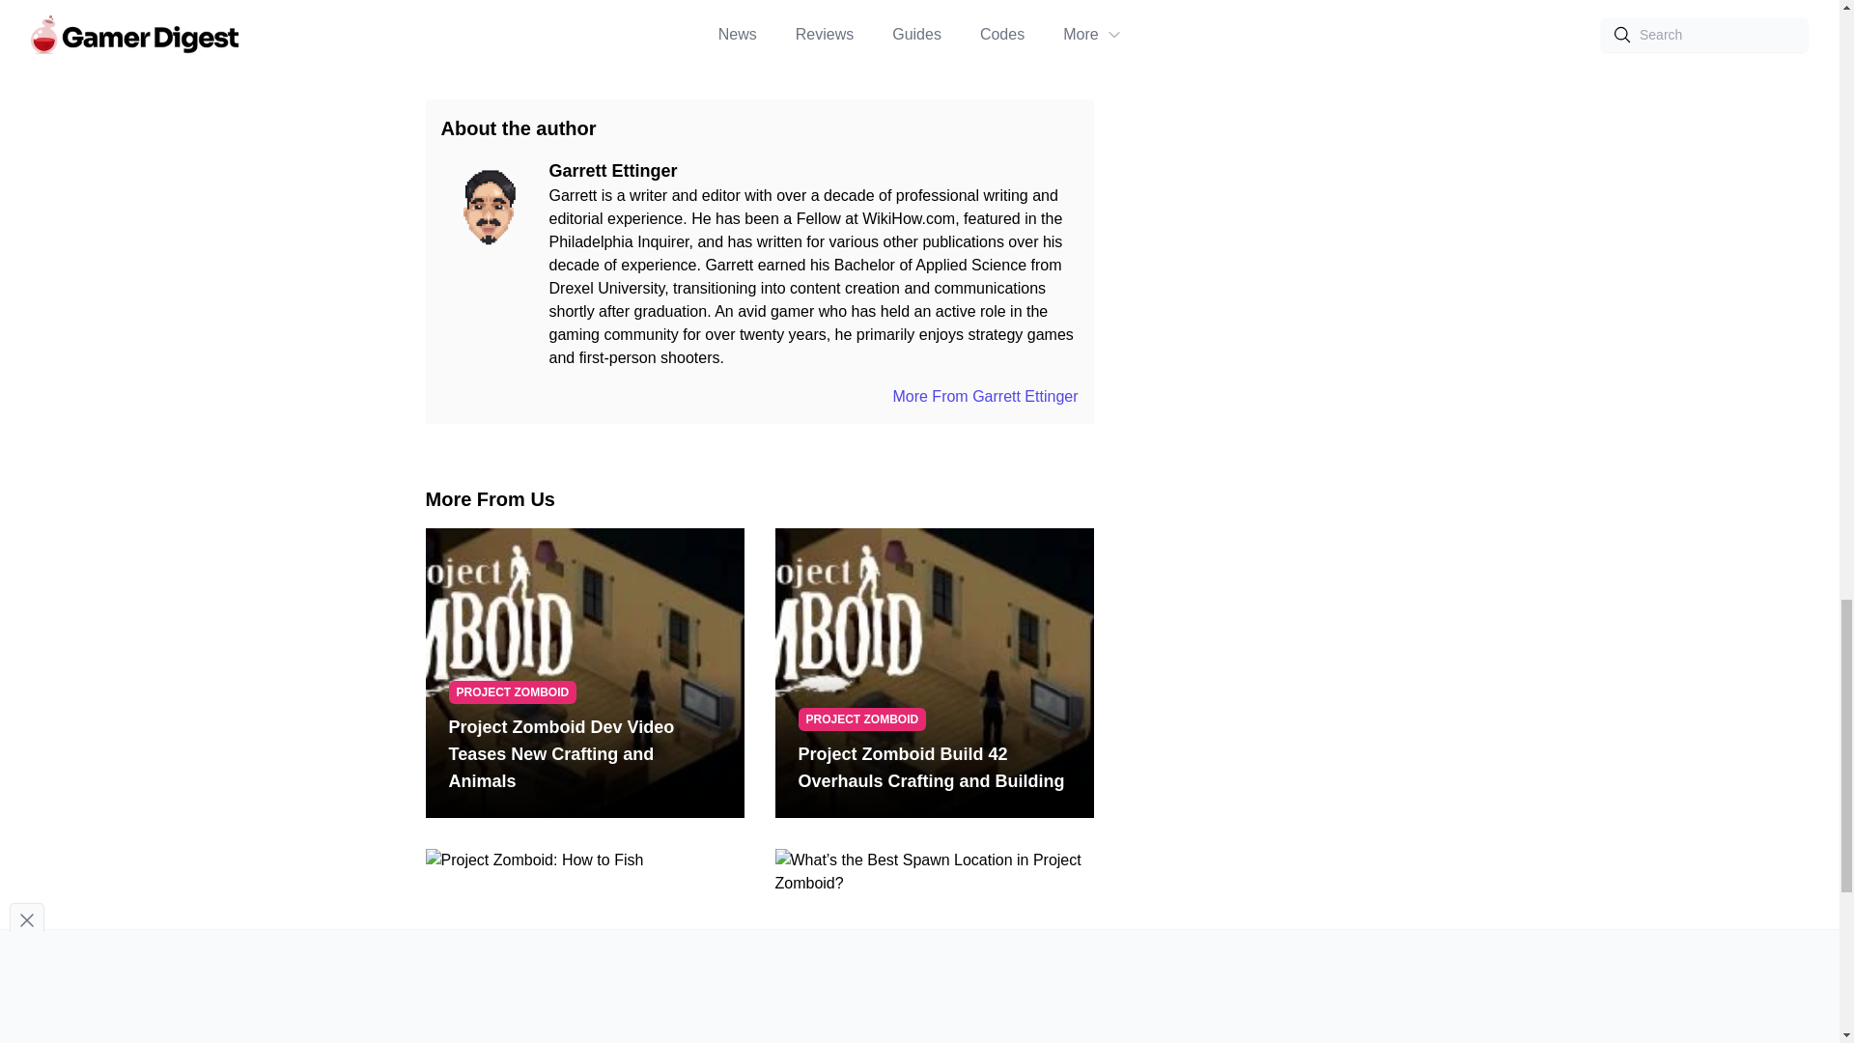 Image resolution: width=1854 pixels, height=1043 pixels. What do you see at coordinates (933, 767) in the screenshot?
I see `Project Zomboid Build 42 Overhauls Crafting and Building` at bounding box center [933, 767].